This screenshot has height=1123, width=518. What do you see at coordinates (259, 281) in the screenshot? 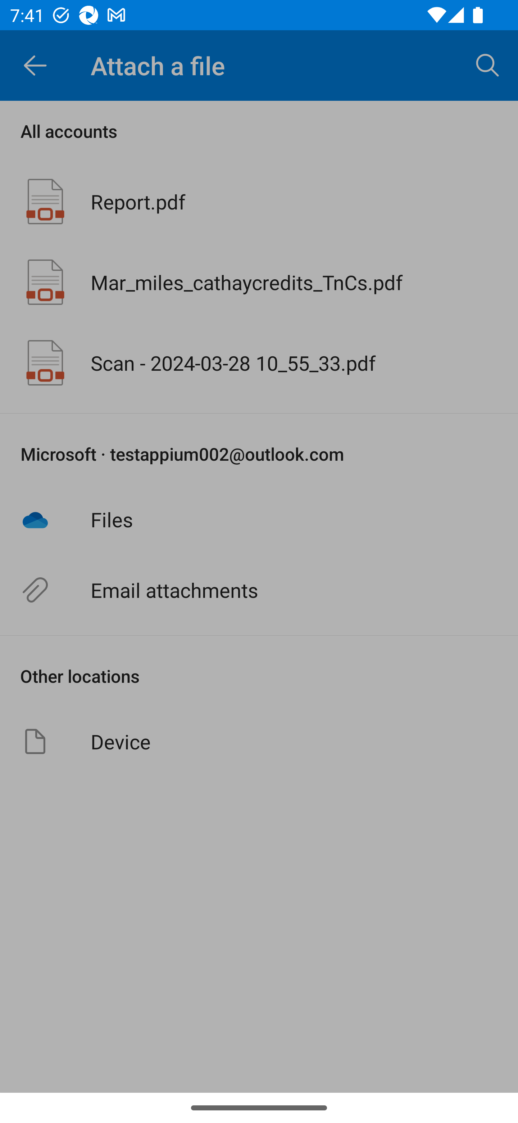
I see `Mar_miles_cathaycredits_TnCs.pdf` at bounding box center [259, 281].